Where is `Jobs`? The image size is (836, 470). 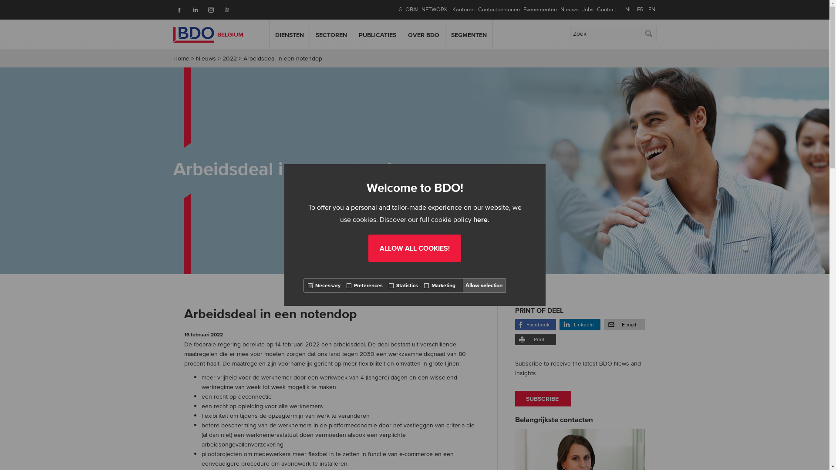
Jobs is located at coordinates (587, 10).